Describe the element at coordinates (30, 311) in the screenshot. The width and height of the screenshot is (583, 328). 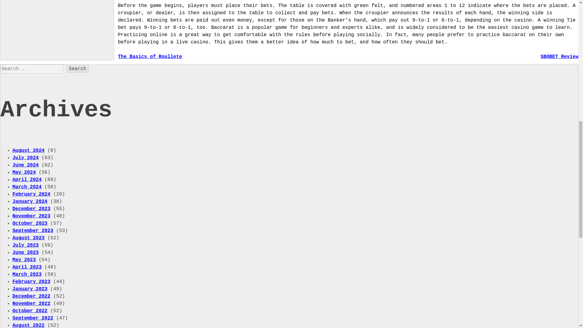
I see `October 2022` at that location.